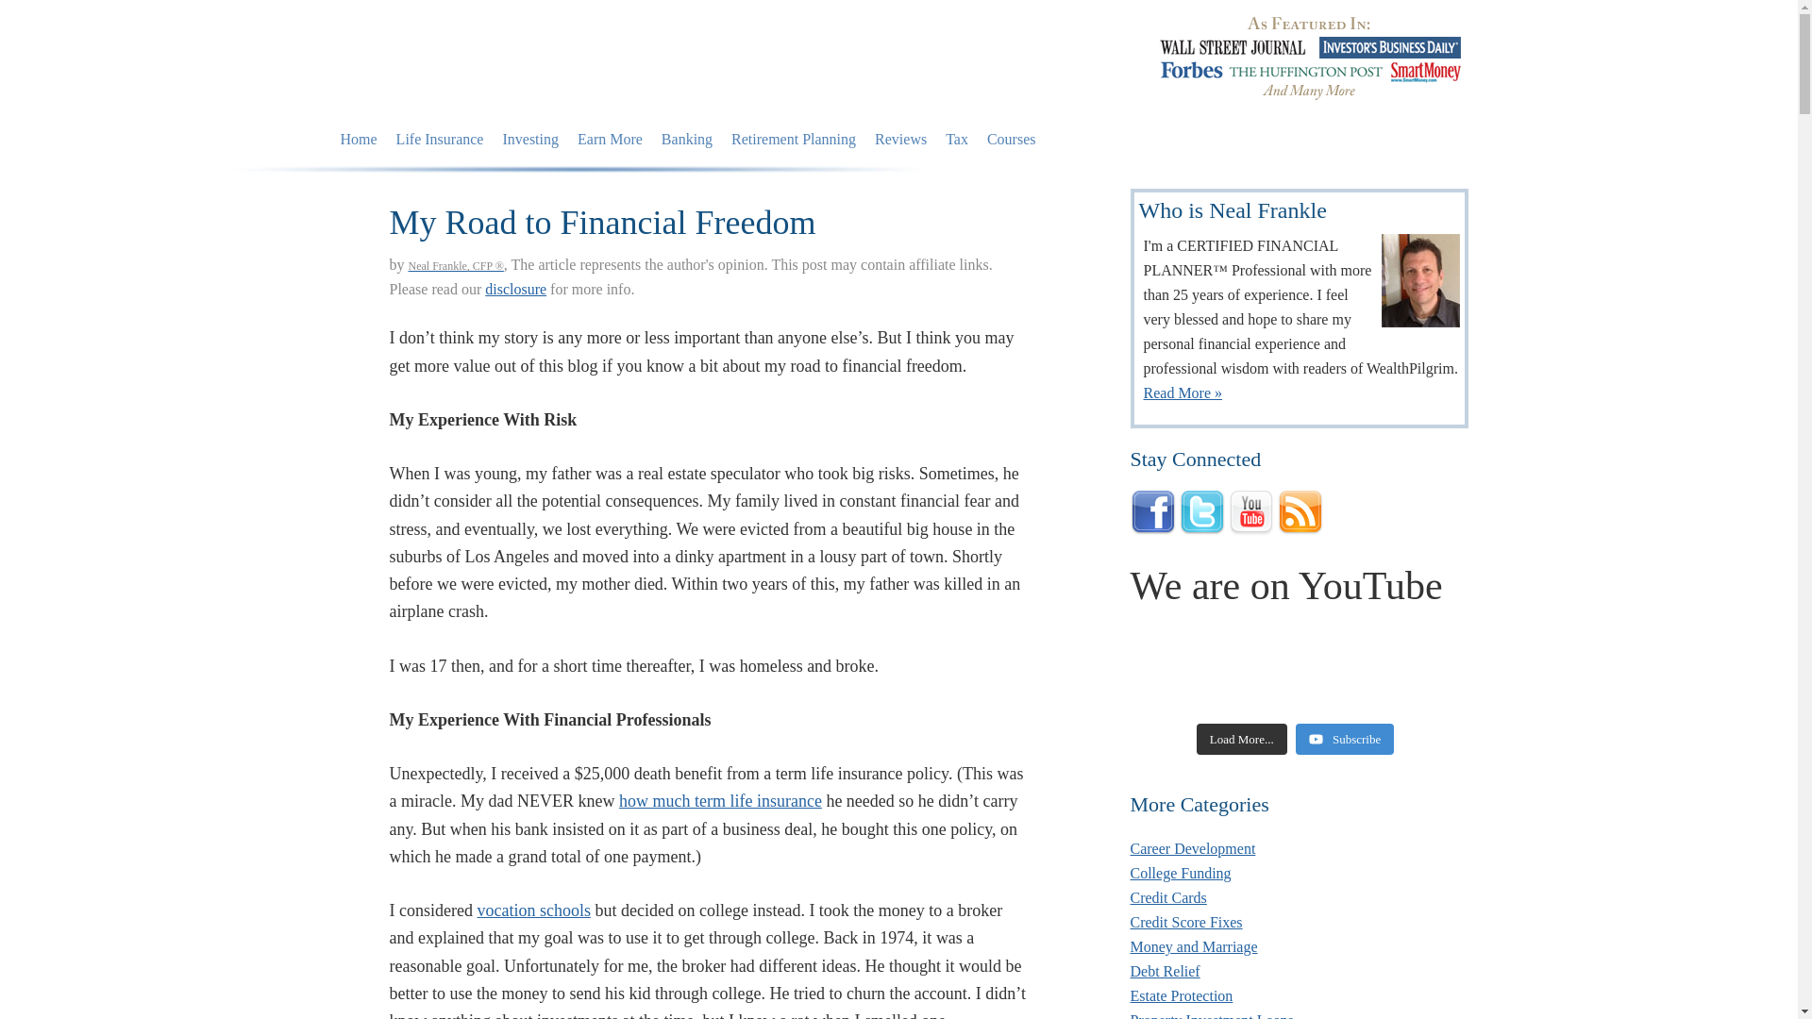 Image resolution: width=1812 pixels, height=1019 pixels. Describe the element at coordinates (504, 60) in the screenshot. I see `Wealth Pilgrim` at that location.